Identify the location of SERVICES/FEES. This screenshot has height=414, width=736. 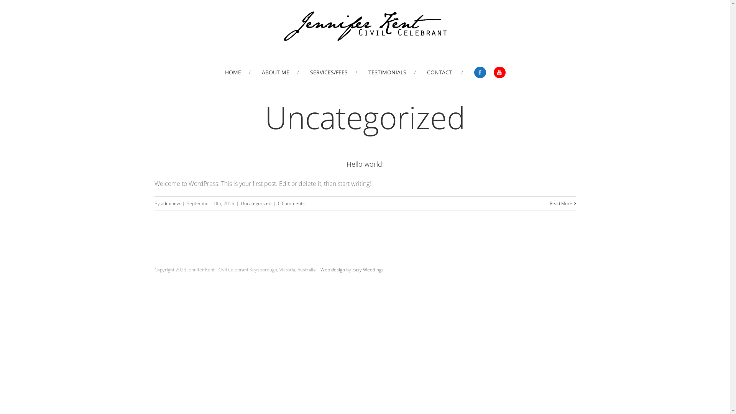
(333, 72).